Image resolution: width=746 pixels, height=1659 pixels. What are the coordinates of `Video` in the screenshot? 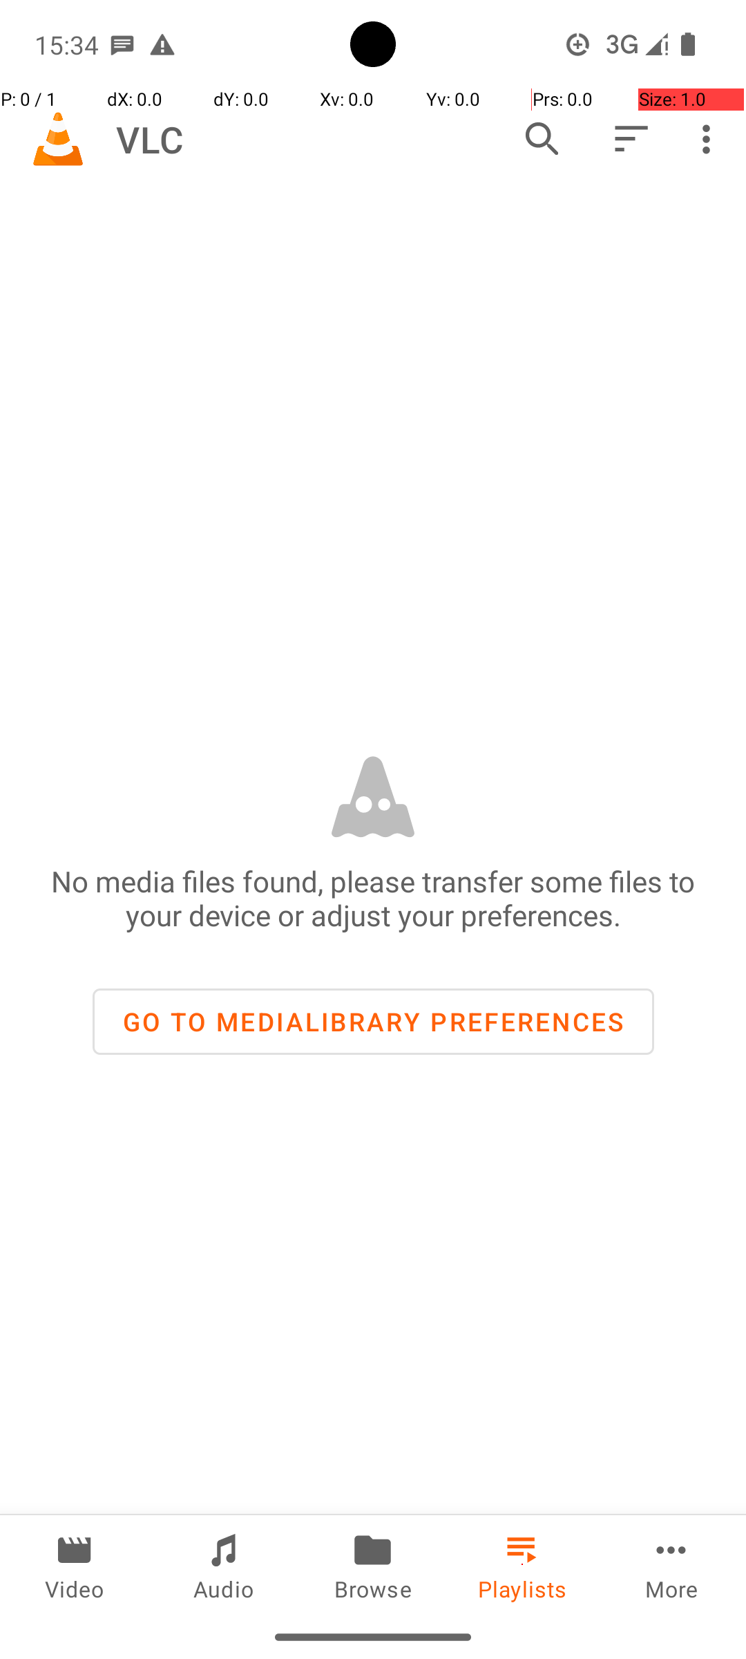 It's located at (75, 1565).